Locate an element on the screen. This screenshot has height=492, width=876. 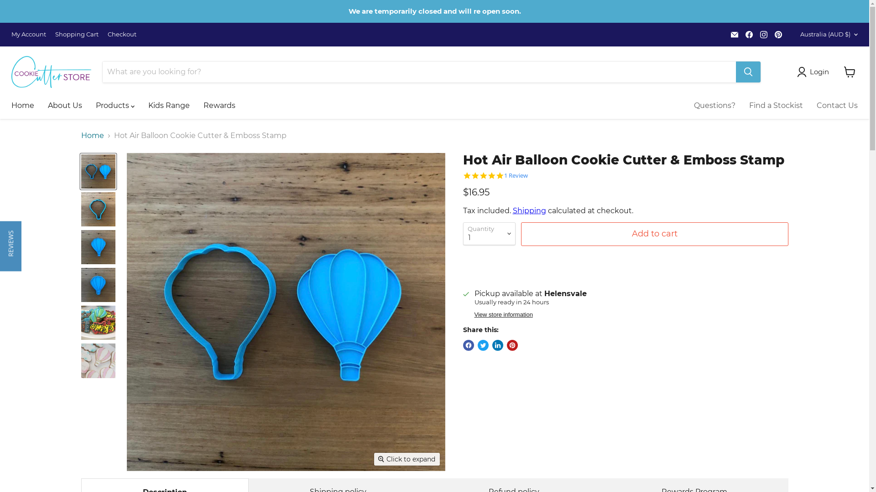
Add to cart is located at coordinates (655, 234).